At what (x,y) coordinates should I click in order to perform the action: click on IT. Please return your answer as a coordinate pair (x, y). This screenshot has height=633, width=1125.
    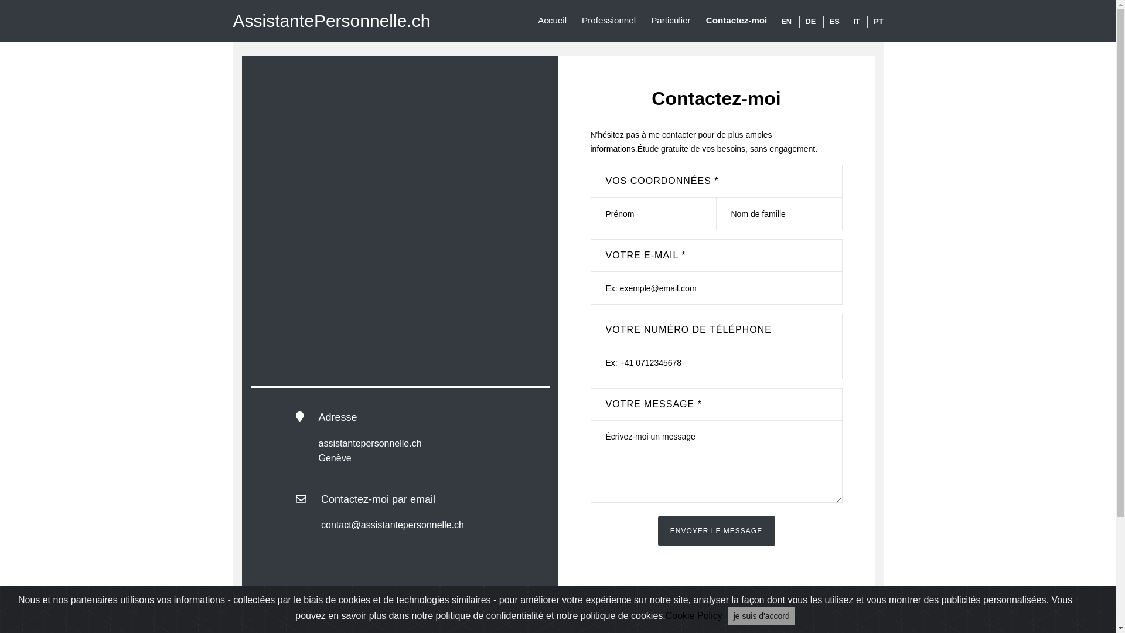
    Looking at the image, I should click on (853, 21).